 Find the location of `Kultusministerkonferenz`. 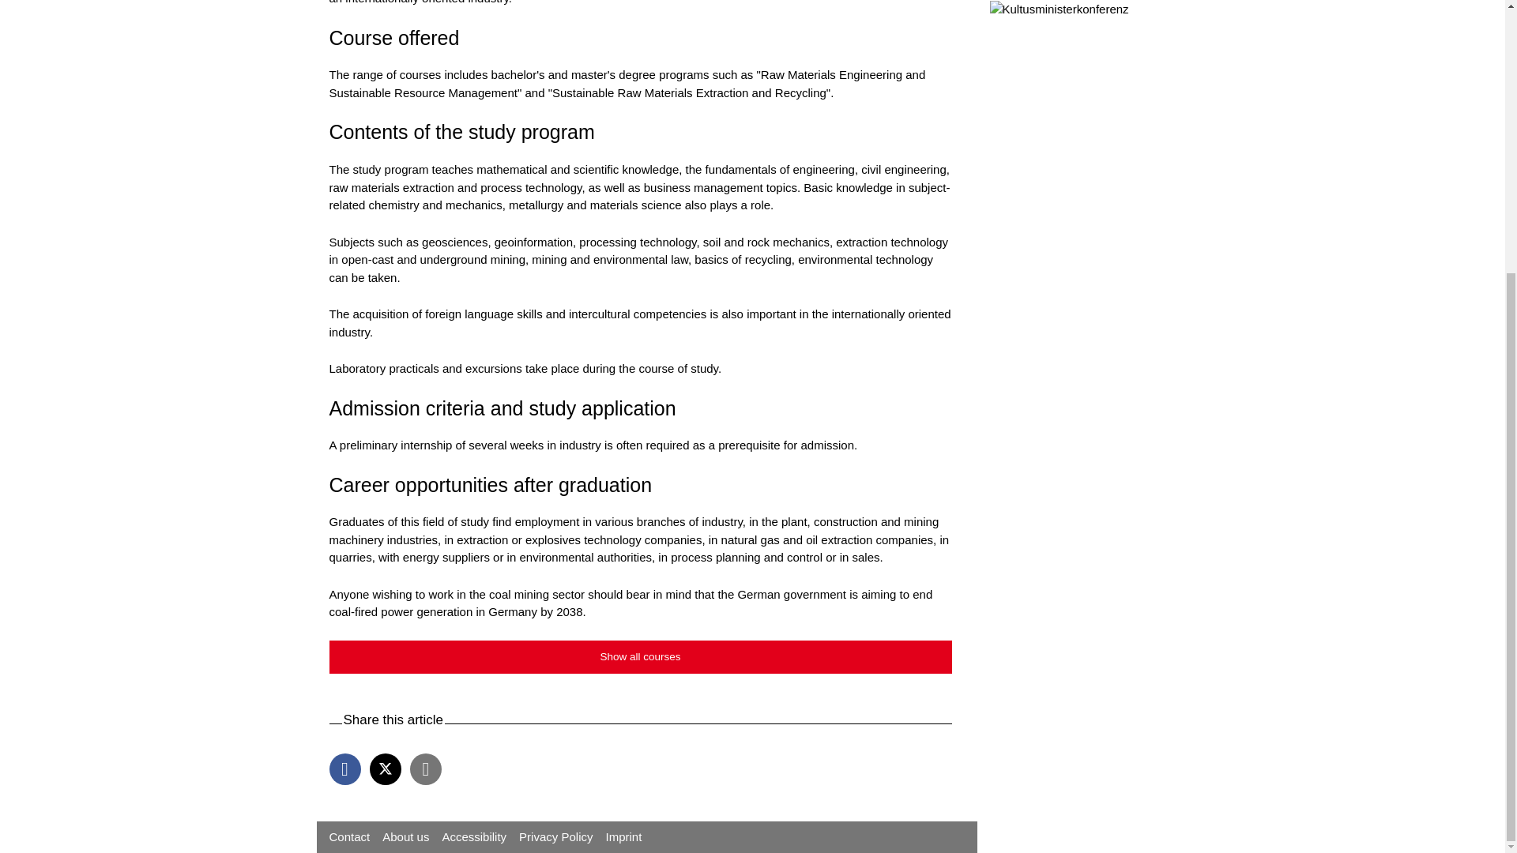

Kultusministerkonferenz is located at coordinates (1059, 9).